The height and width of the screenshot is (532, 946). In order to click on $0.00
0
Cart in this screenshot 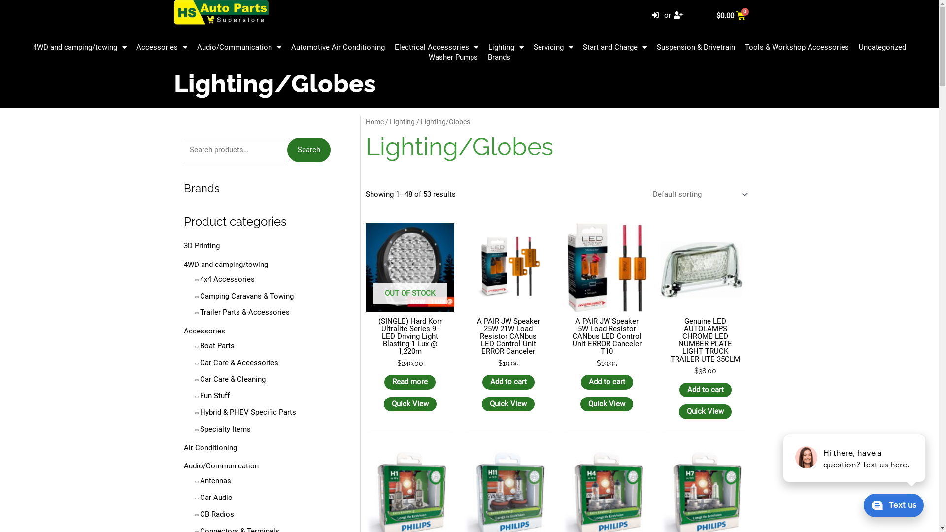, I will do `click(731, 16)`.